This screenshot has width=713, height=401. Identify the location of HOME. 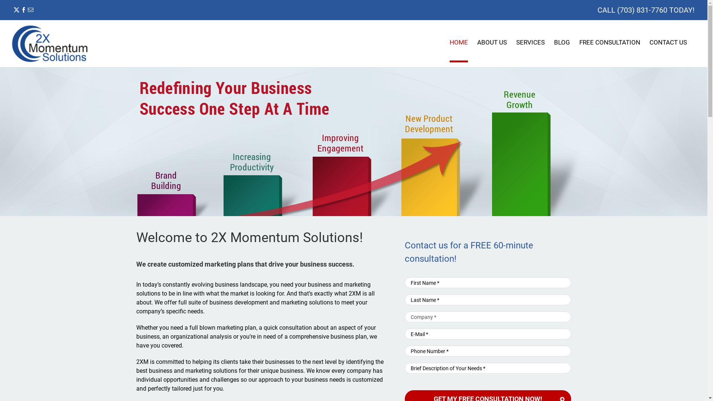
(459, 43).